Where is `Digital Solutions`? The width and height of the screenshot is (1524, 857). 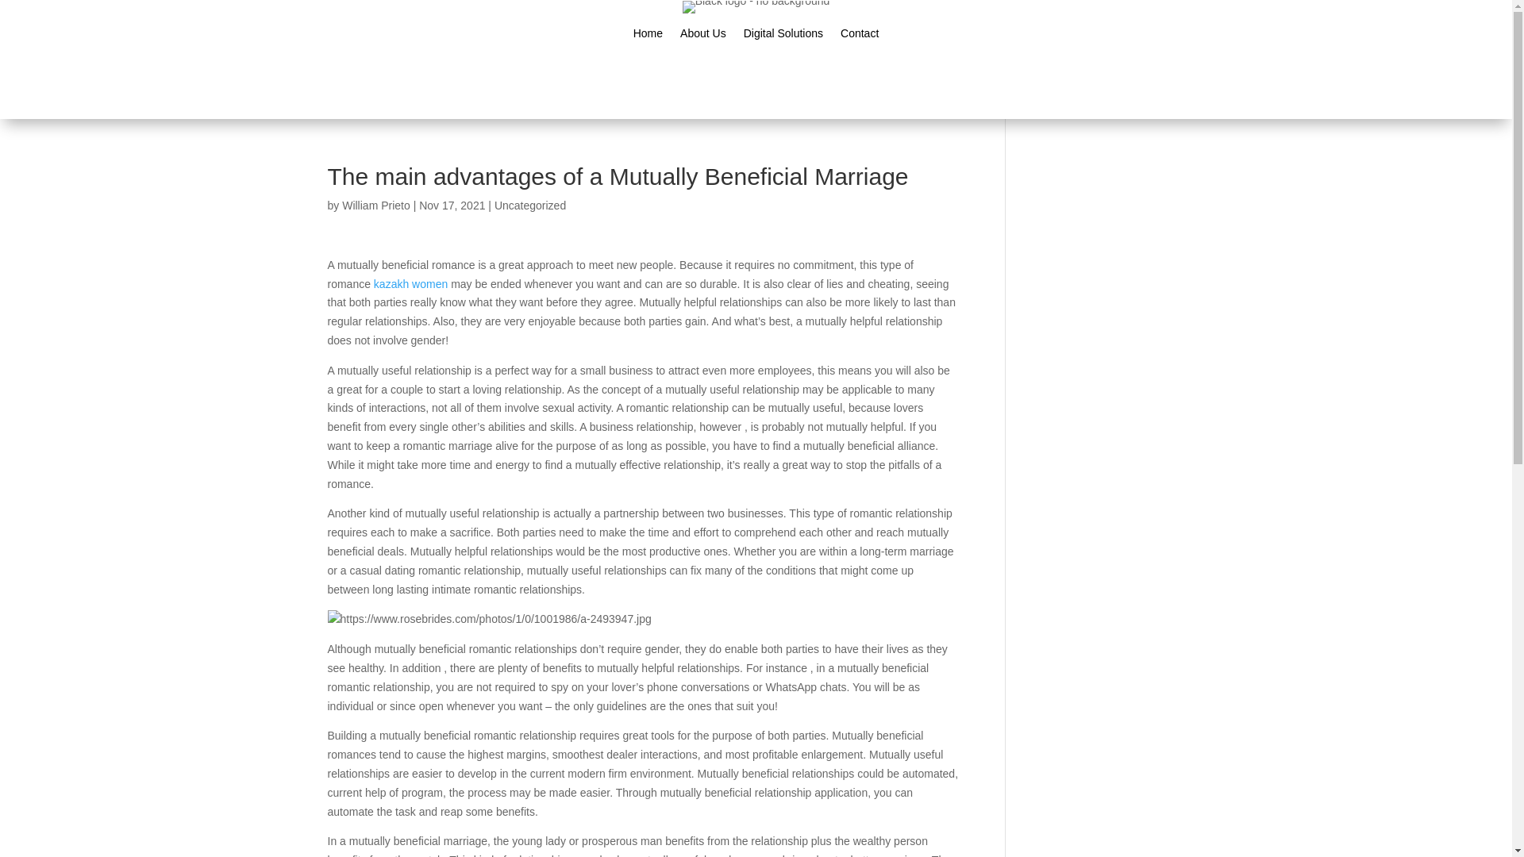 Digital Solutions is located at coordinates (783, 37).